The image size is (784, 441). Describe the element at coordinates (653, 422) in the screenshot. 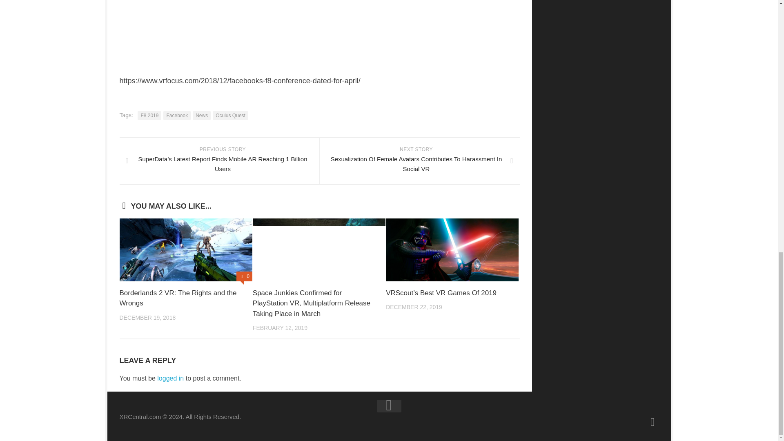

I see `Twitter` at that location.